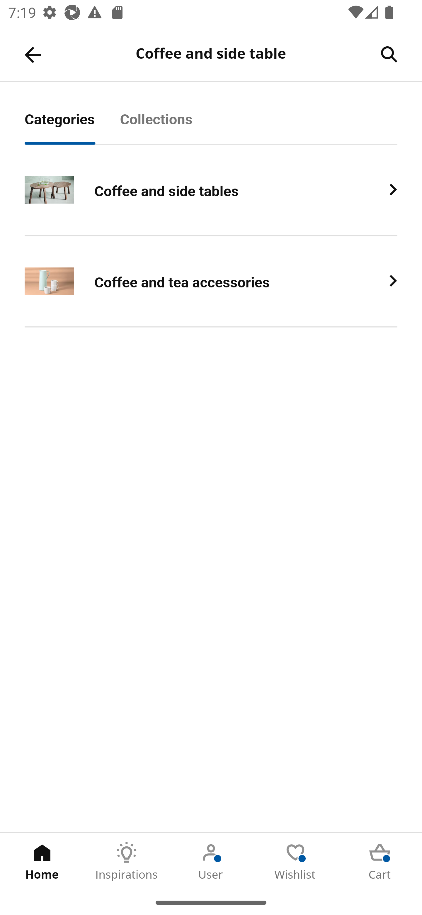 The image size is (422, 915). I want to click on Categories
Tab 1 of 2, so click(72, 126).